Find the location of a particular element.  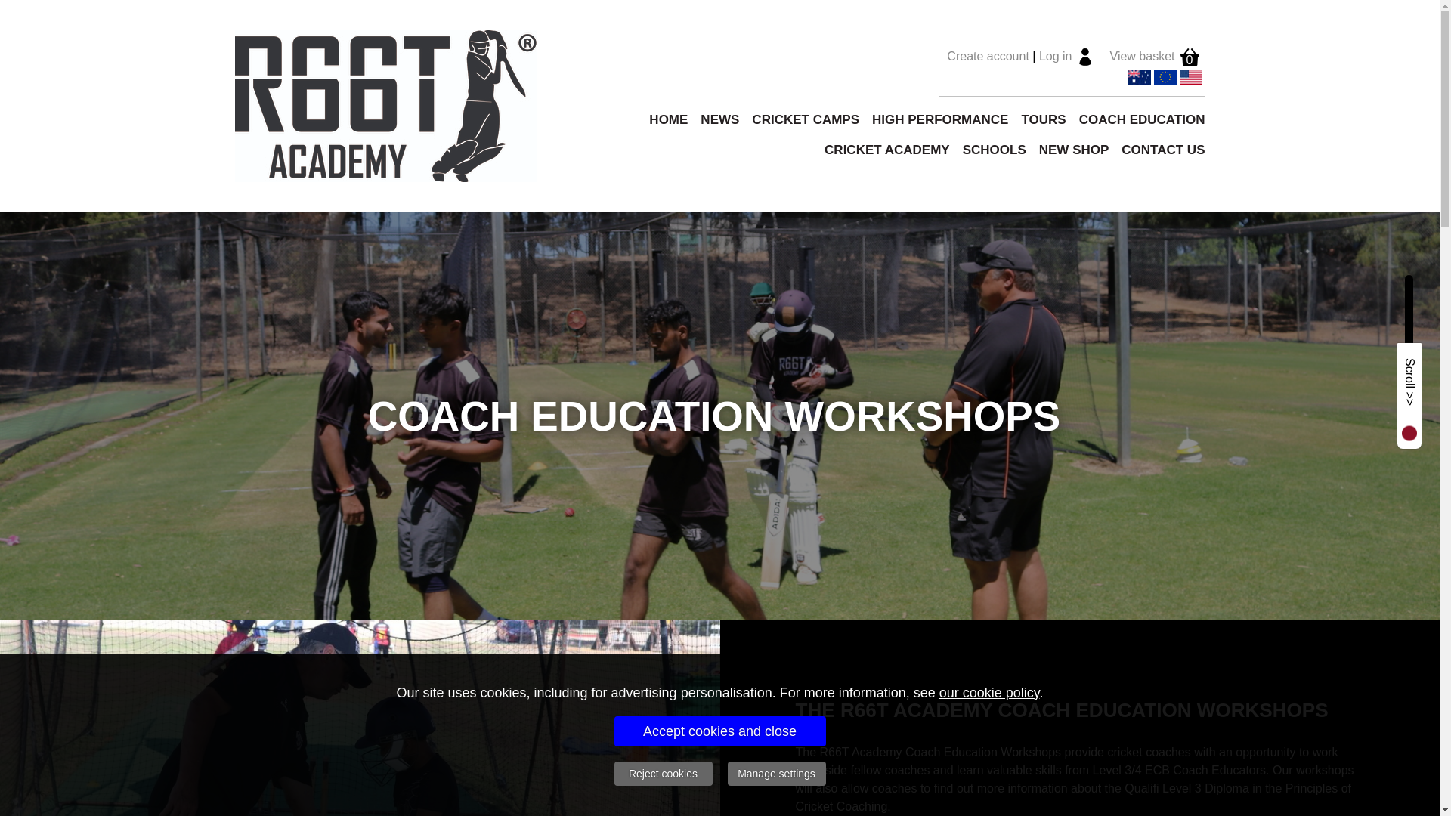

CRICKET CAMPS is located at coordinates (798, 119).